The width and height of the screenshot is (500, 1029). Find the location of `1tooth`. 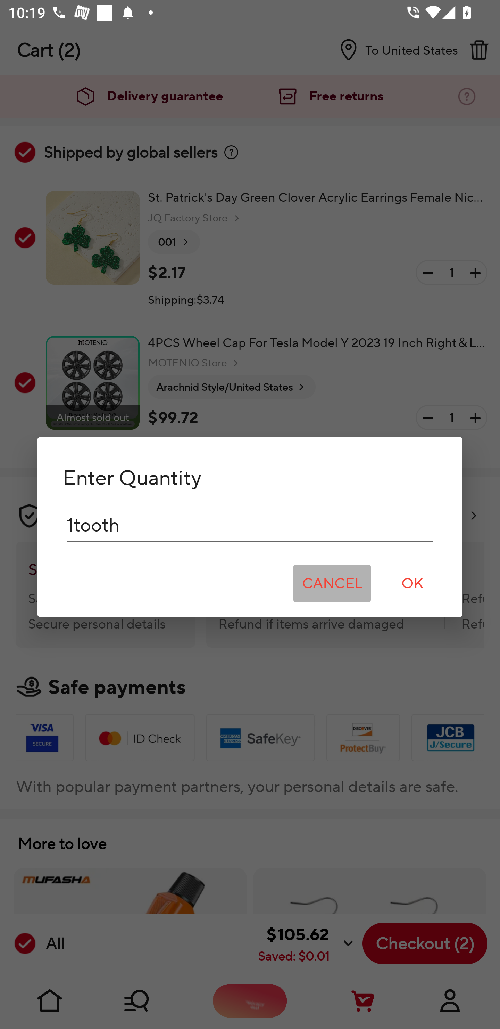

1tooth is located at coordinates (250, 525).